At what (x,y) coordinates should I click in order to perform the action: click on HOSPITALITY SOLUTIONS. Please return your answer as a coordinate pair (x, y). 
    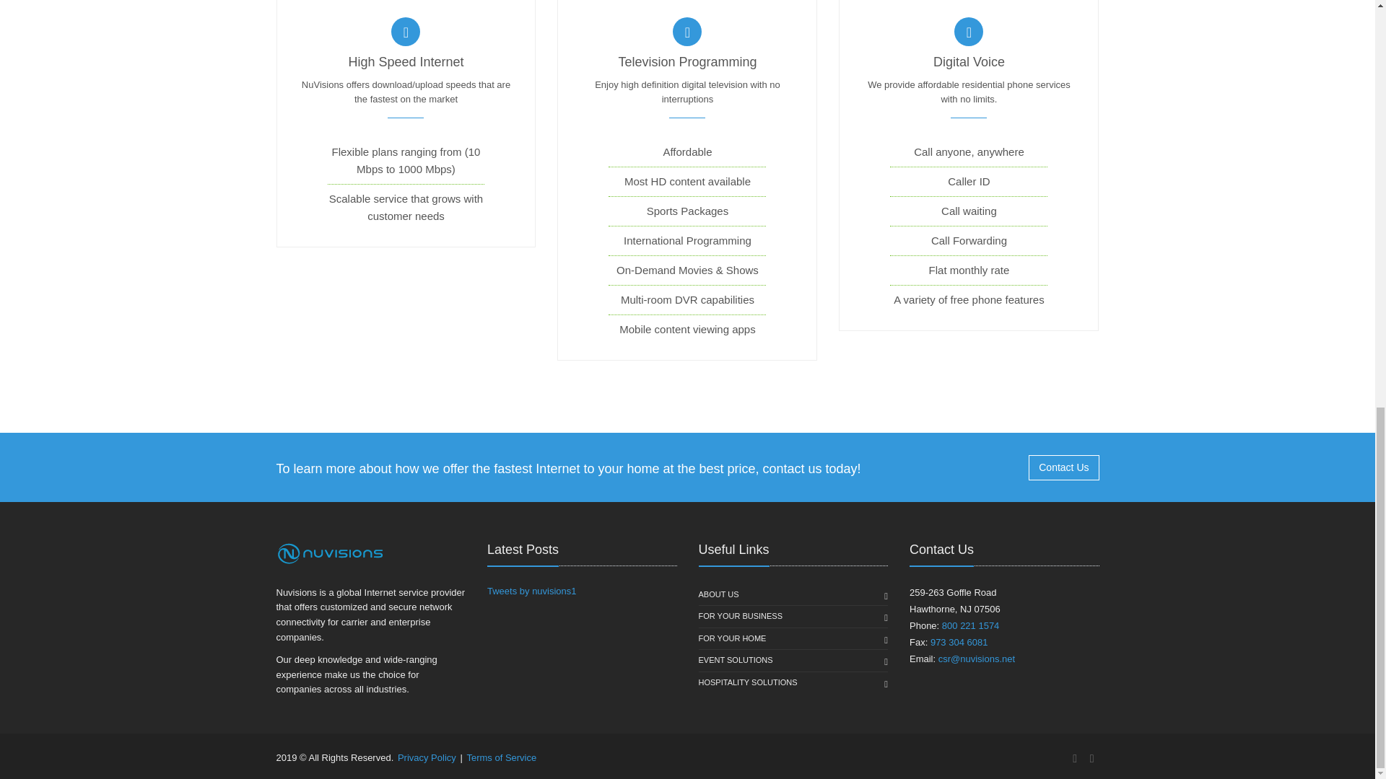
    Looking at the image, I should click on (748, 683).